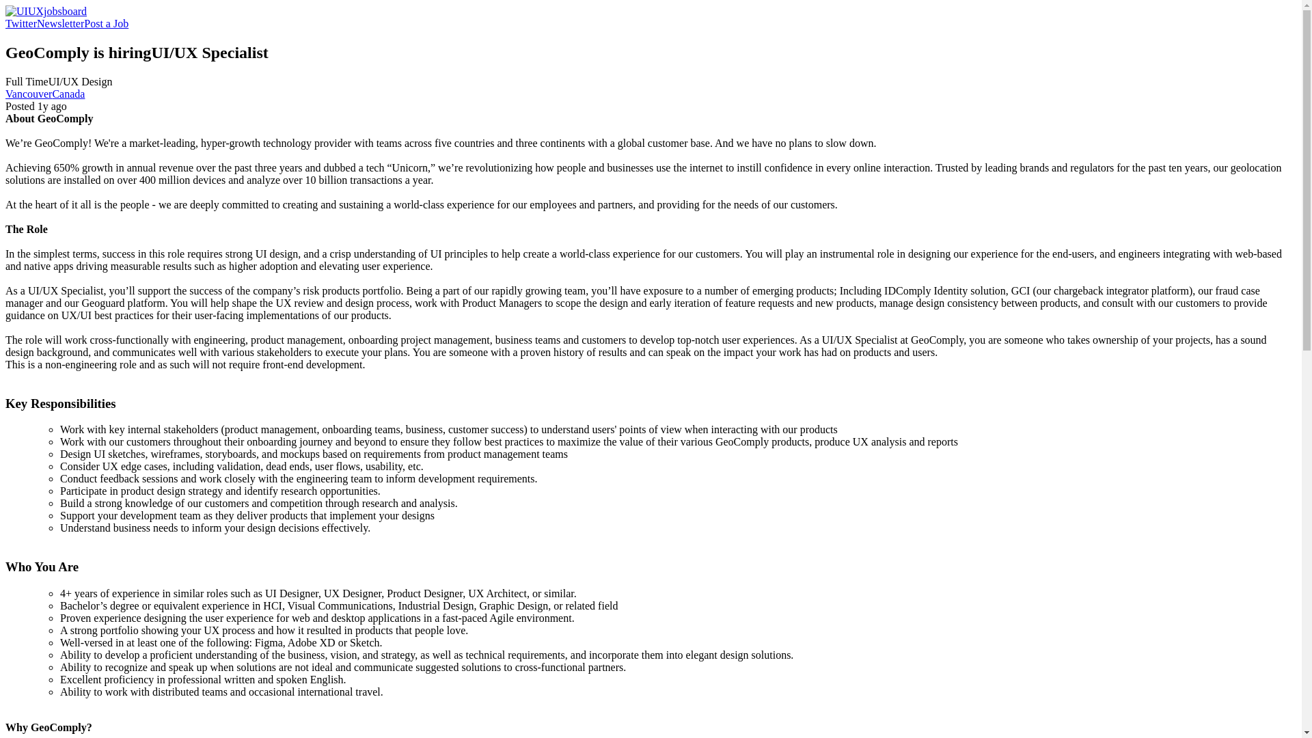 The width and height of the screenshot is (1312, 738). Describe the element at coordinates (68, 93) in the screenshot. I see `Canada` at that location.